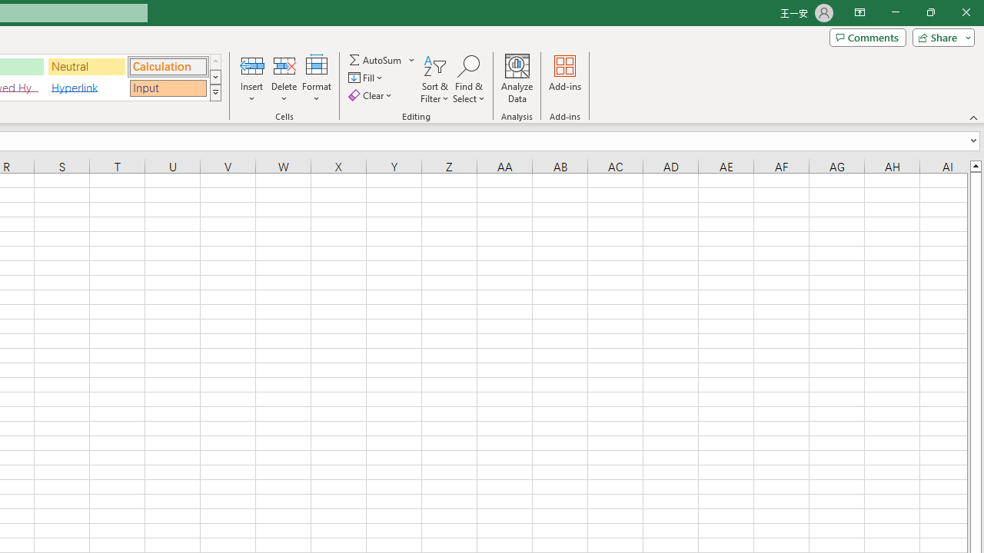 Image resolution: width=984 pixels, height=553 pixels. I want to click on Neutral, so click(87, 66).